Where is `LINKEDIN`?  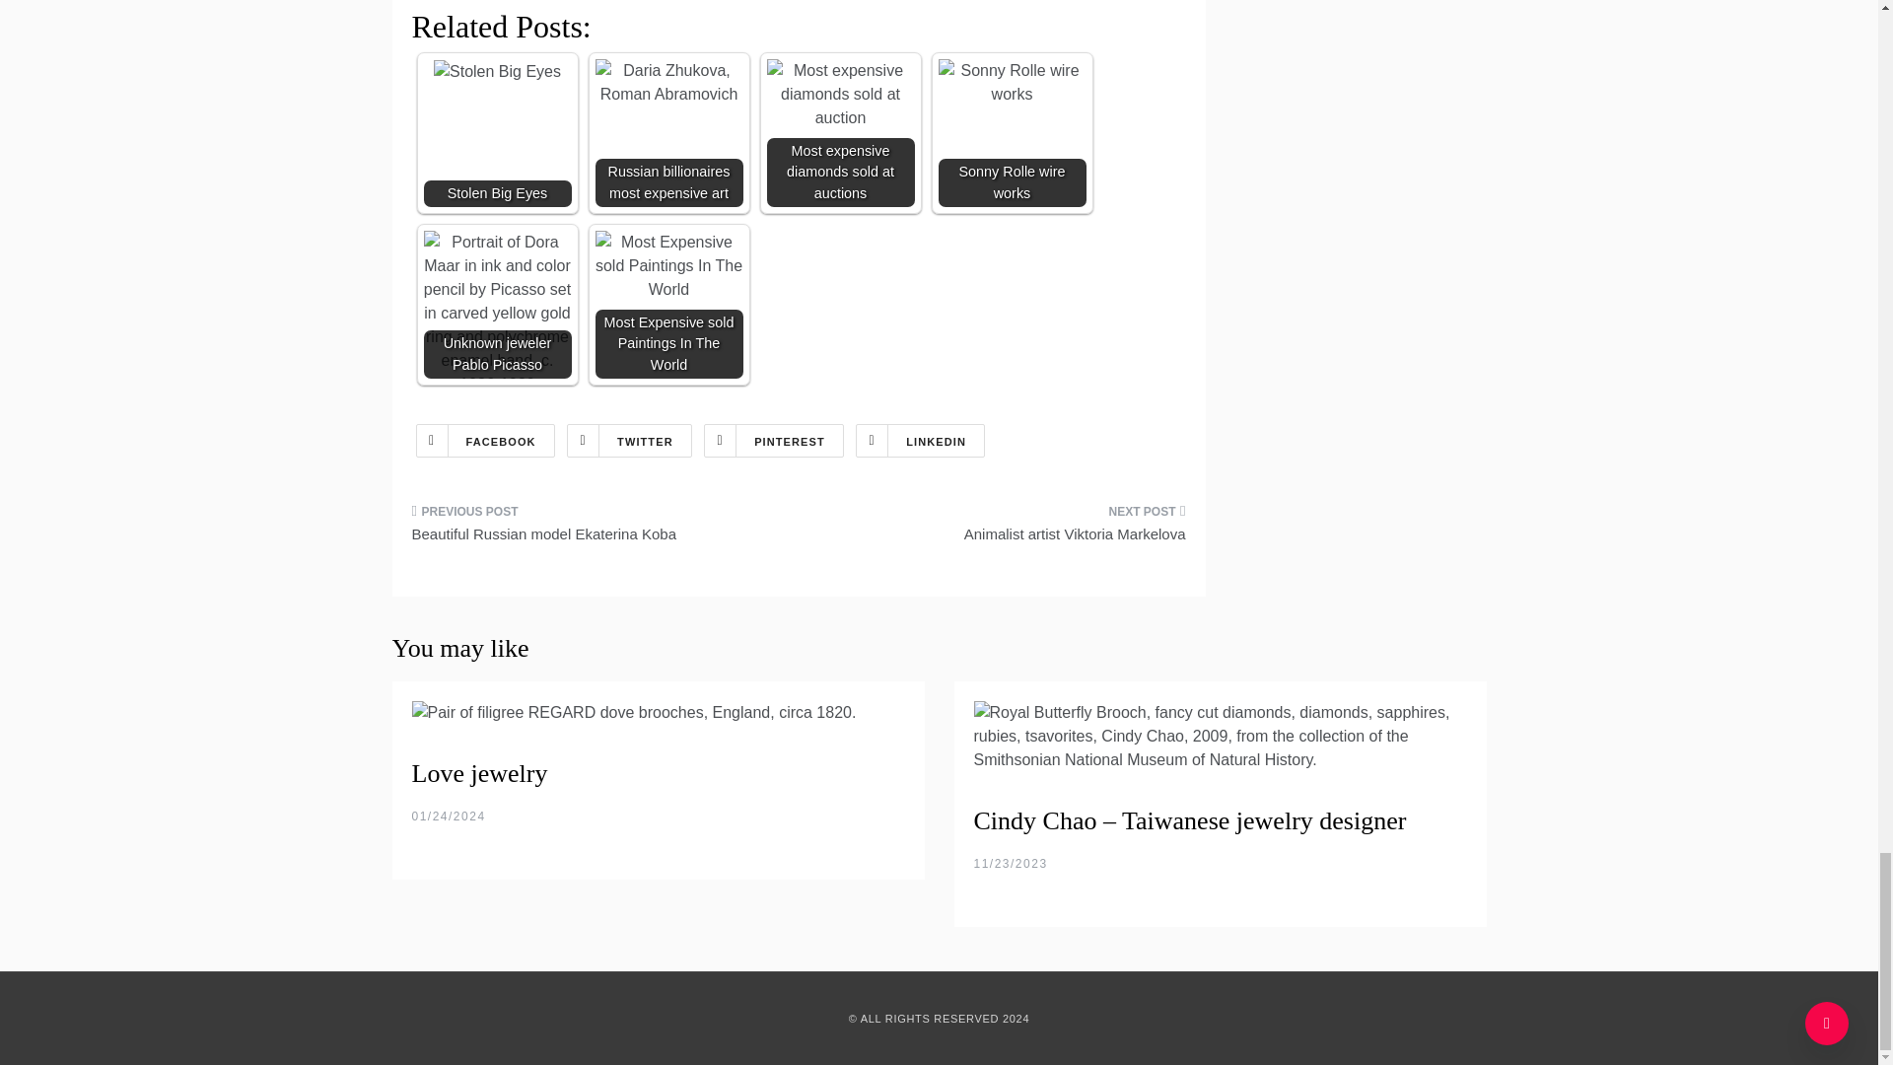 LINKEDIN is located at coordinates (919, 440).